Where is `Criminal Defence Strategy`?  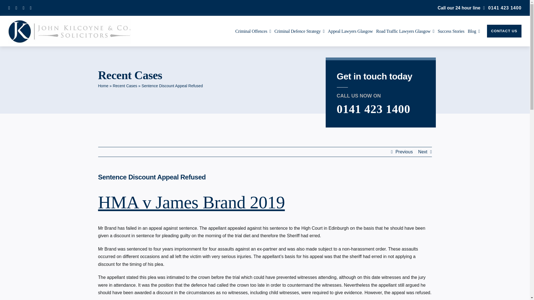 Criminal Defence Strategy is located at coordinates (299, 31).